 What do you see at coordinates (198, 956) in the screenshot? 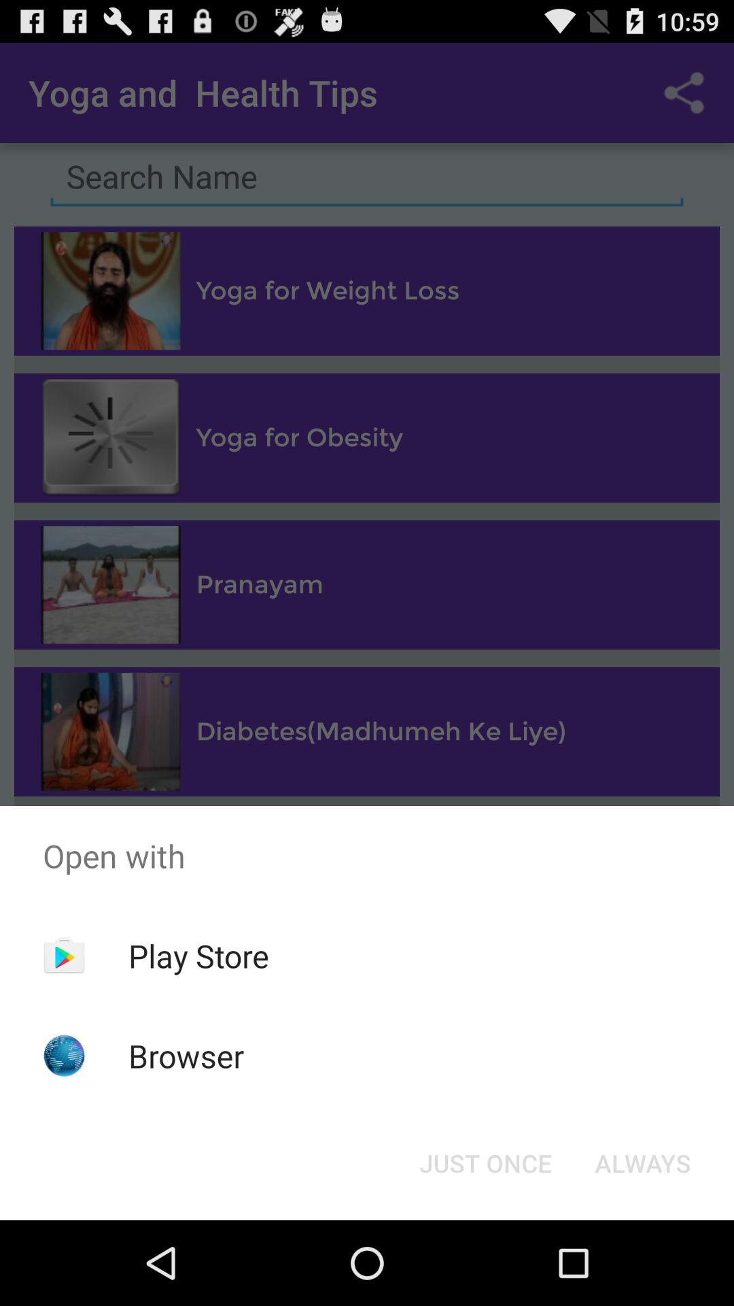
I see `turn on play store app` at bounding box center [198, 956].